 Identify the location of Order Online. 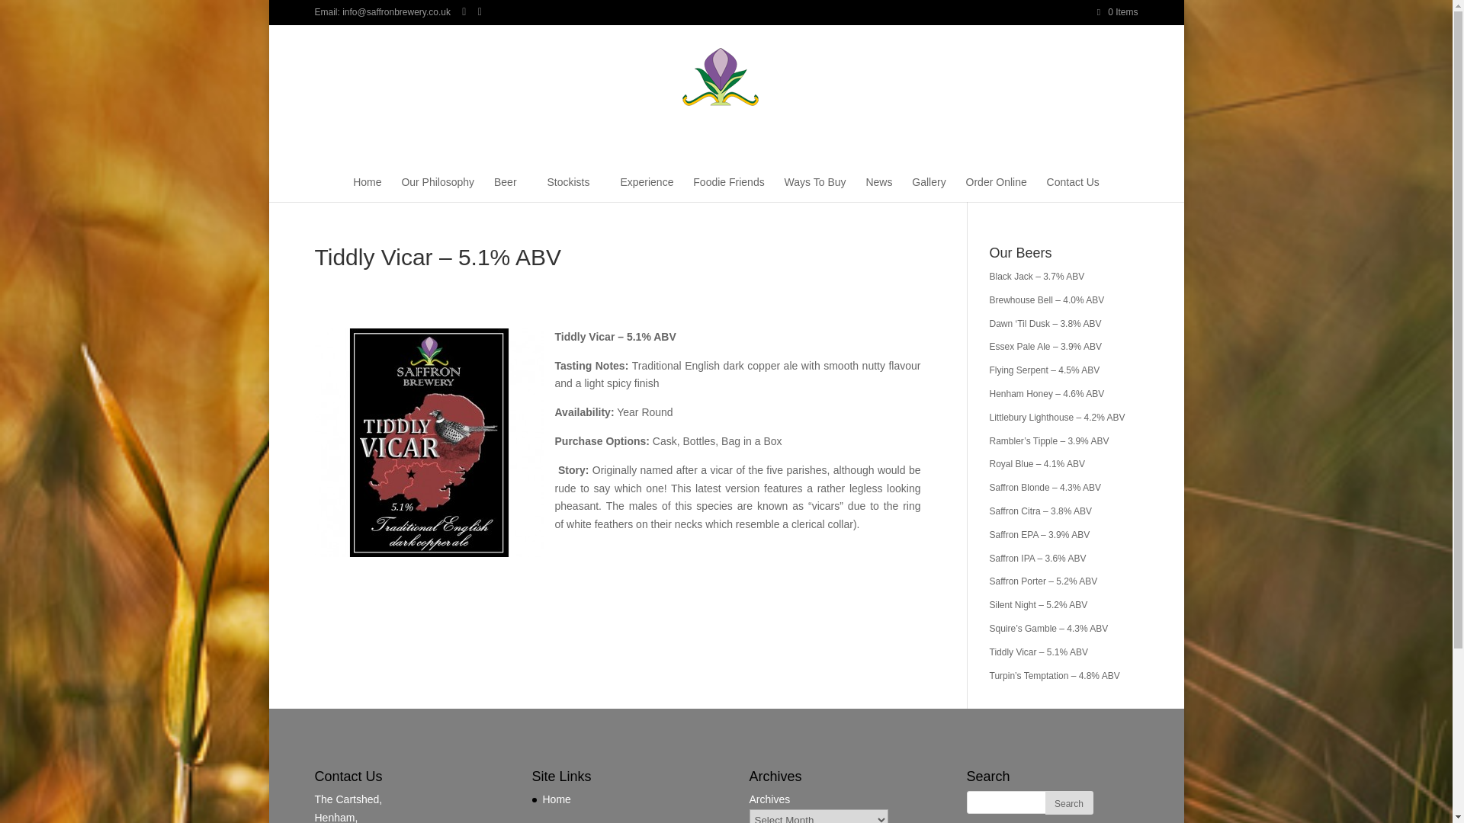
(997, 187).